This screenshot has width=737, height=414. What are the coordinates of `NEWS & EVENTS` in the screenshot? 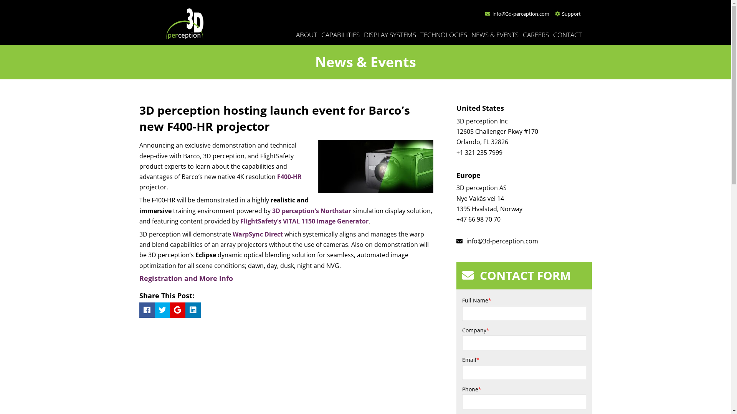 It's located at (496, 33).